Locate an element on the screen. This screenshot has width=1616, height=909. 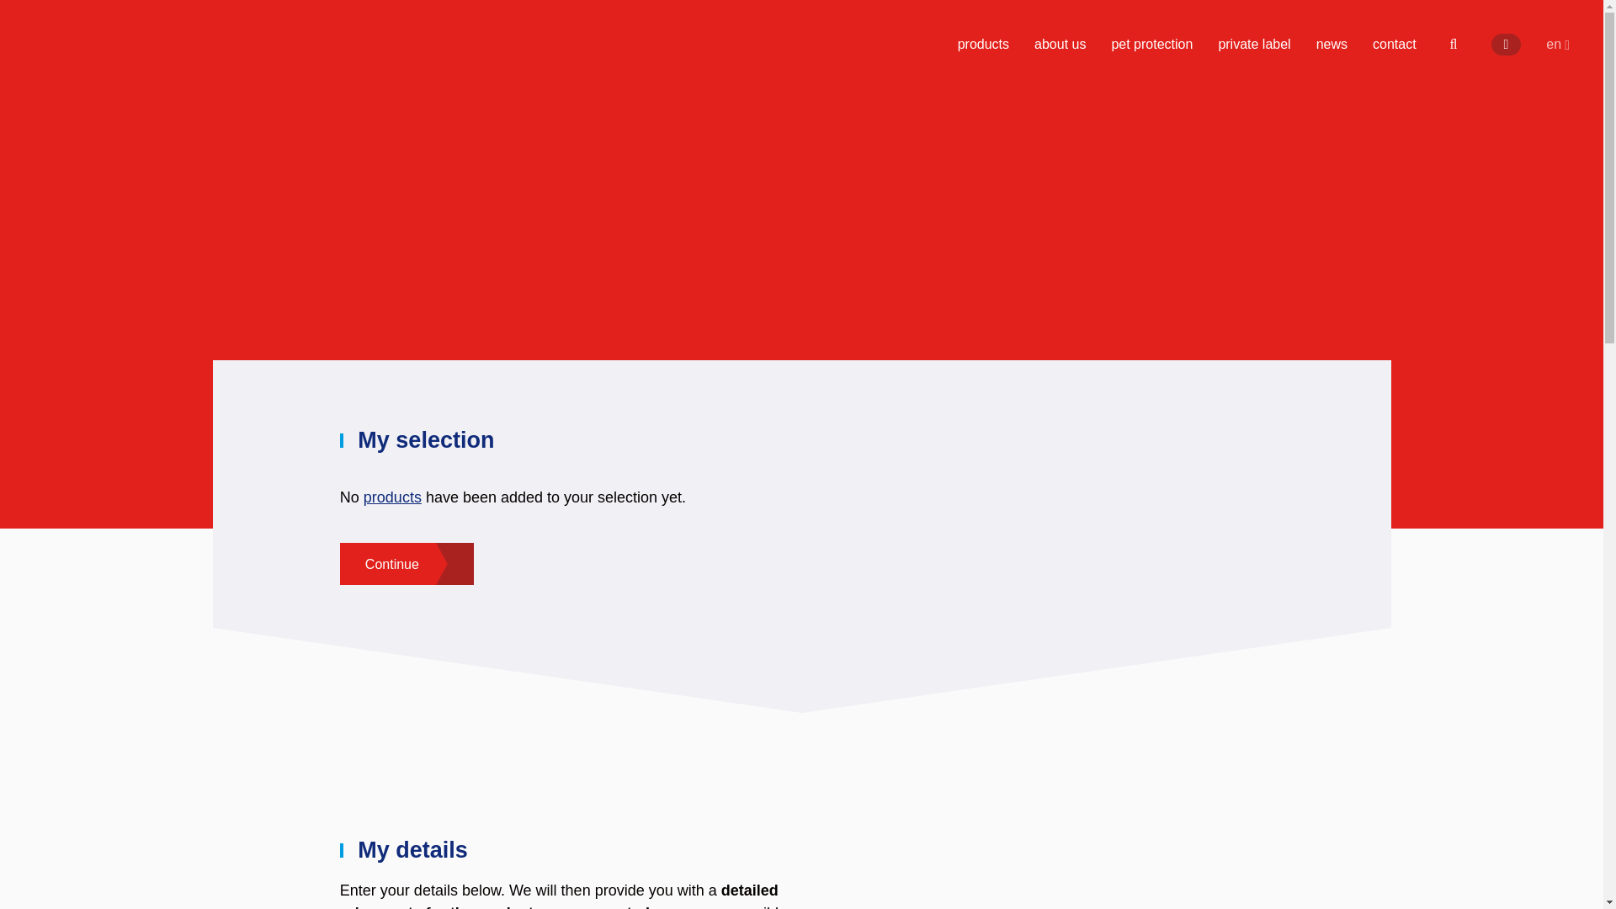
pet protection is located at coordinates (1151, 43).